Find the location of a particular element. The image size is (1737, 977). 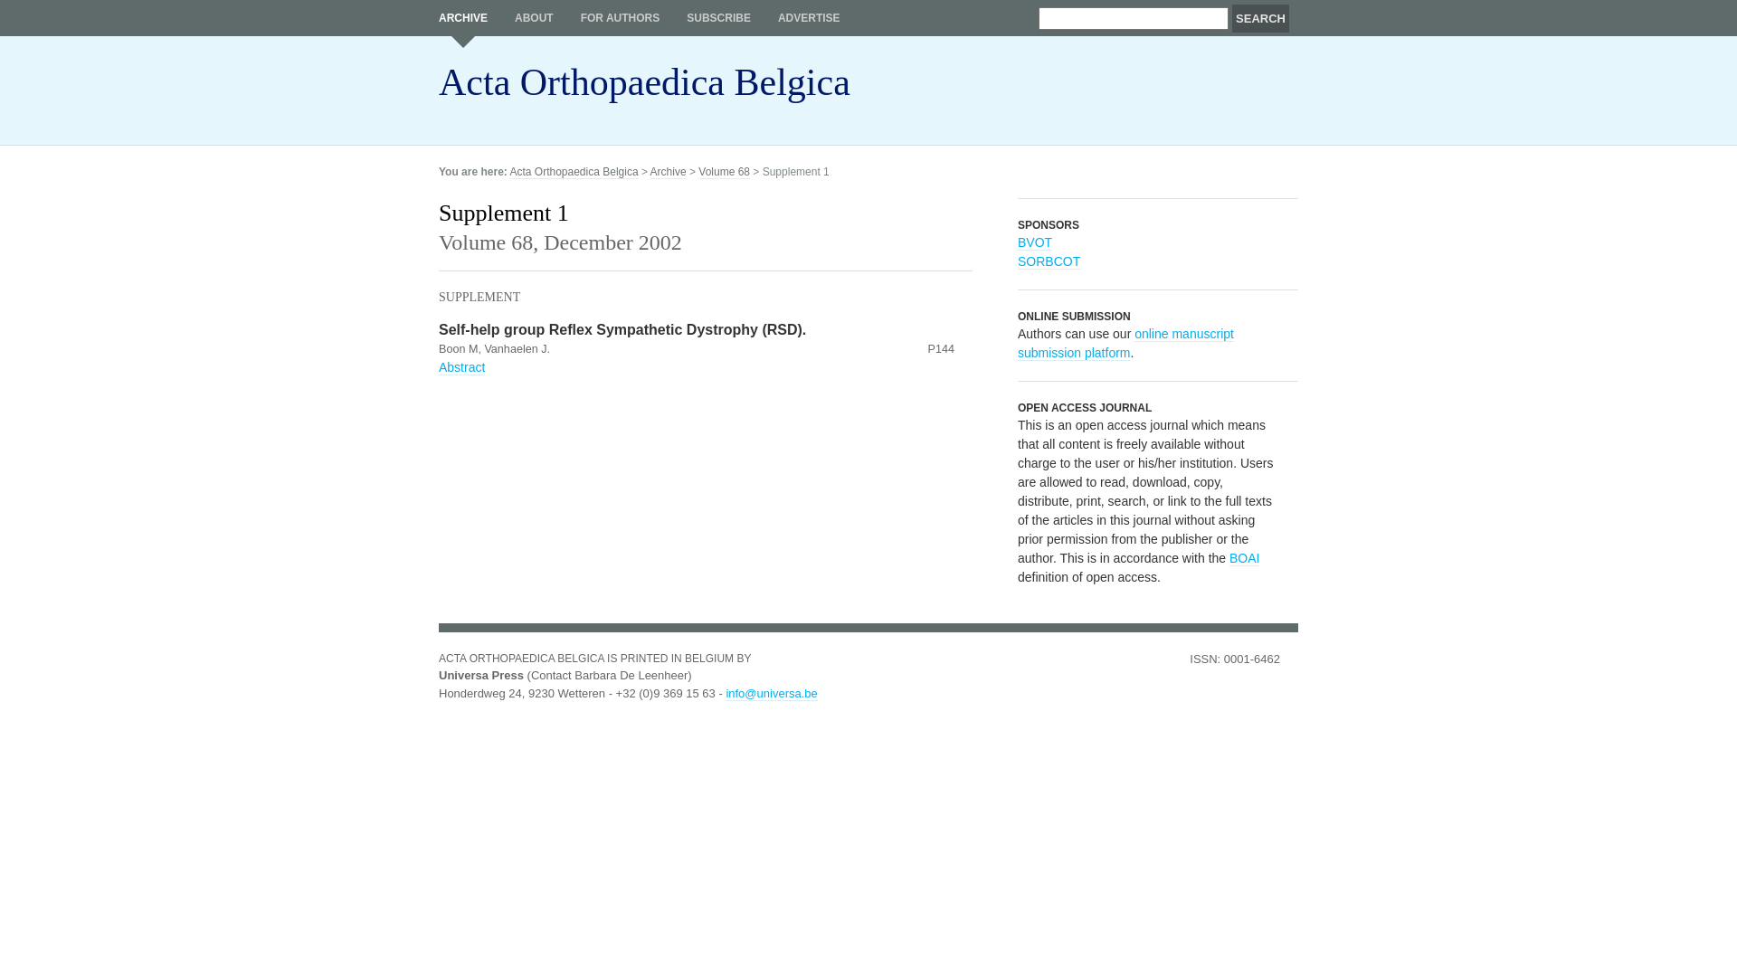

Abstract is located at coordinates (461, 367).